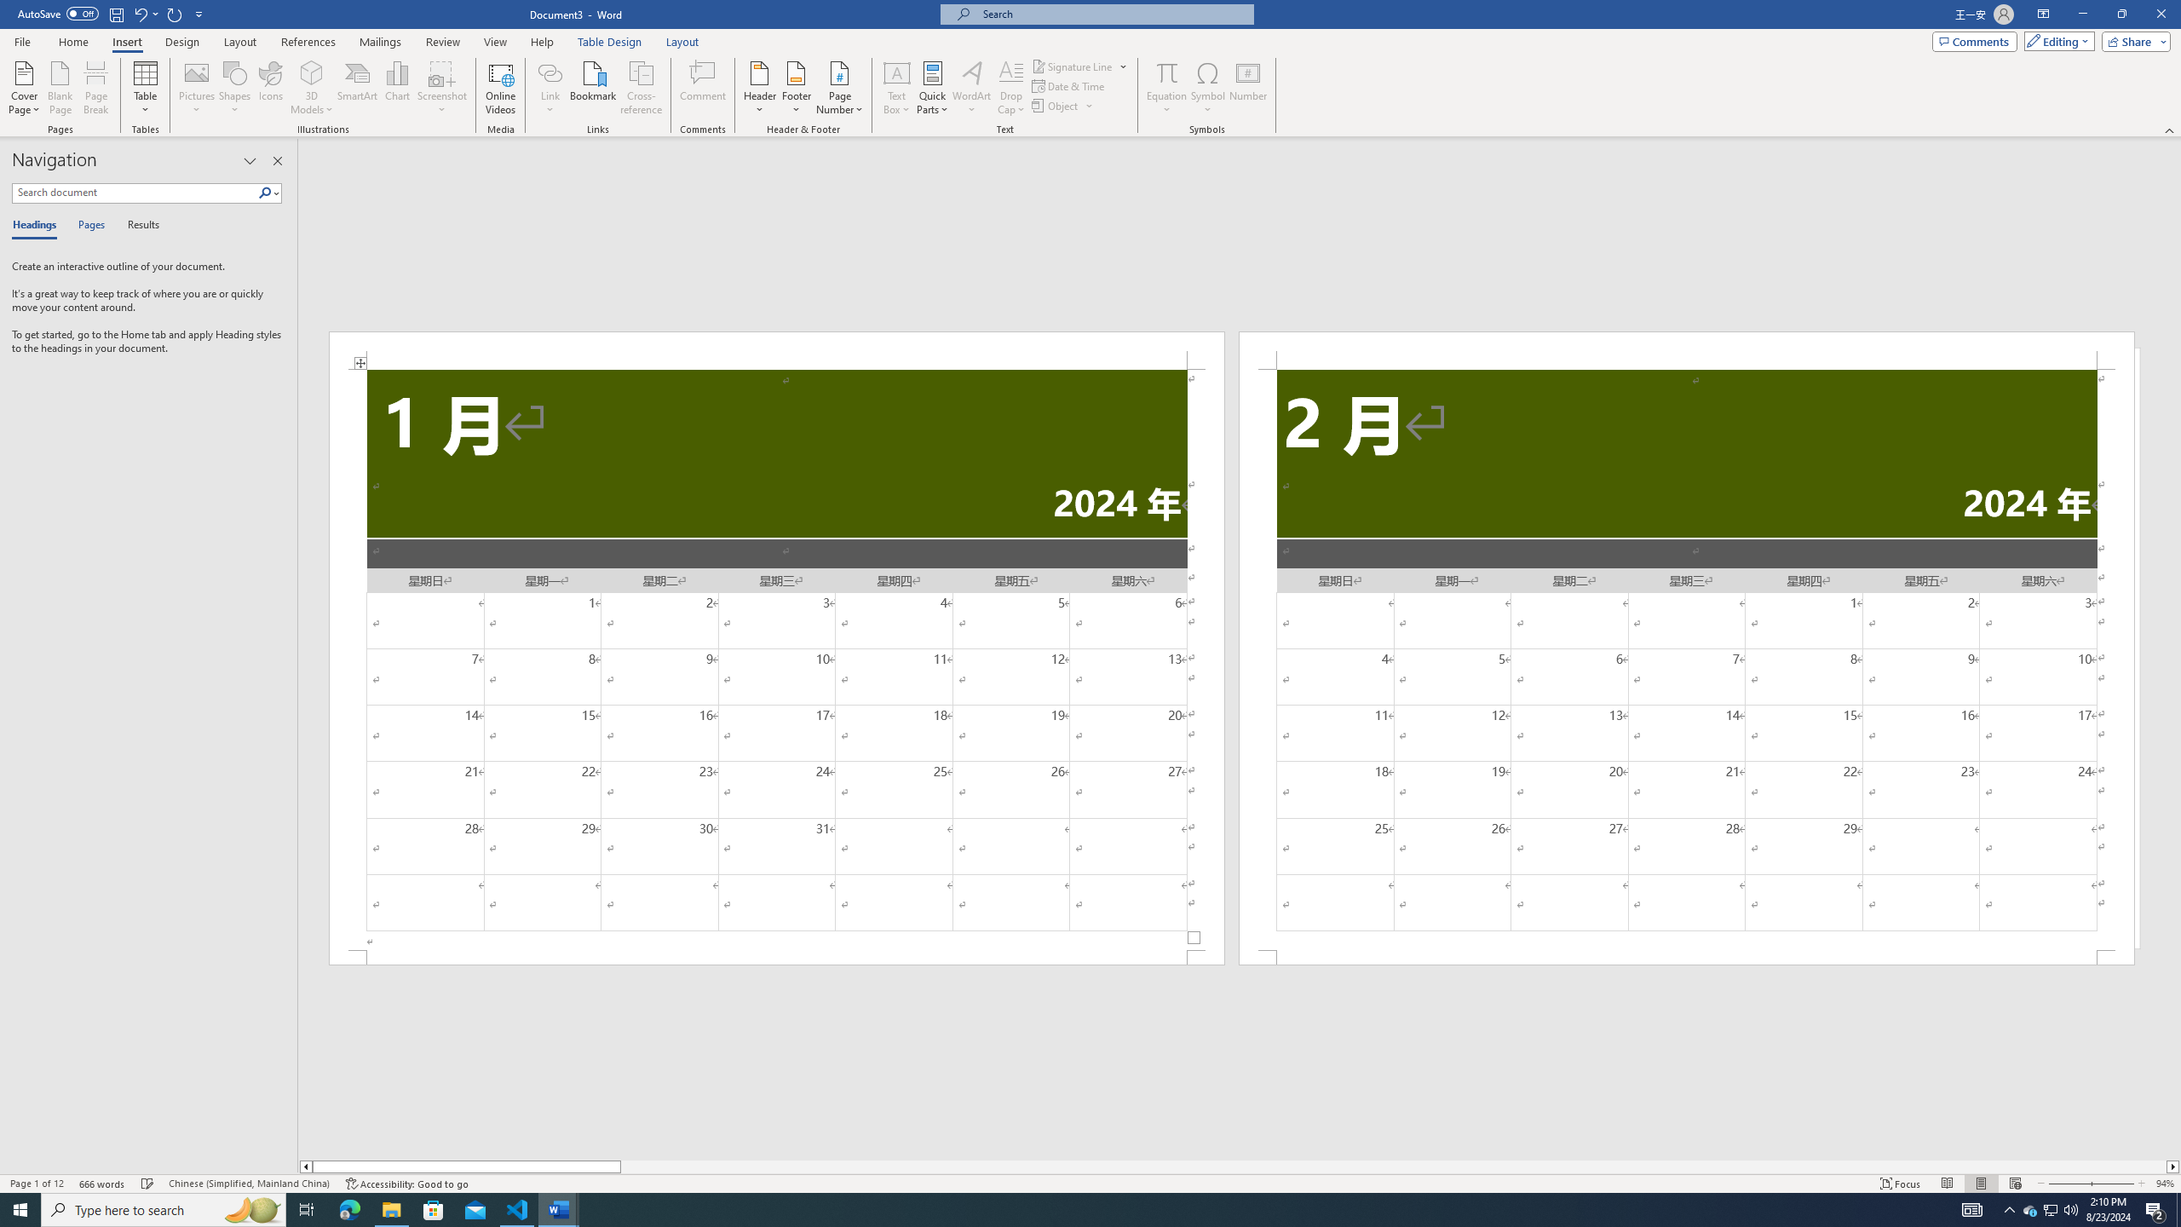 The height and width of the screenshot is (1227, 2181). I want to click on Language Chinese (Simplified, Mainland China), so click(249, 1184).